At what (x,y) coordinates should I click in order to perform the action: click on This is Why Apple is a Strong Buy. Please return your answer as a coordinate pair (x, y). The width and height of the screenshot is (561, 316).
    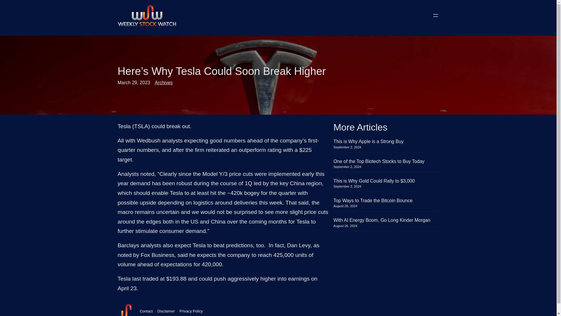
    Looking at the image, I should click on (368, 141).